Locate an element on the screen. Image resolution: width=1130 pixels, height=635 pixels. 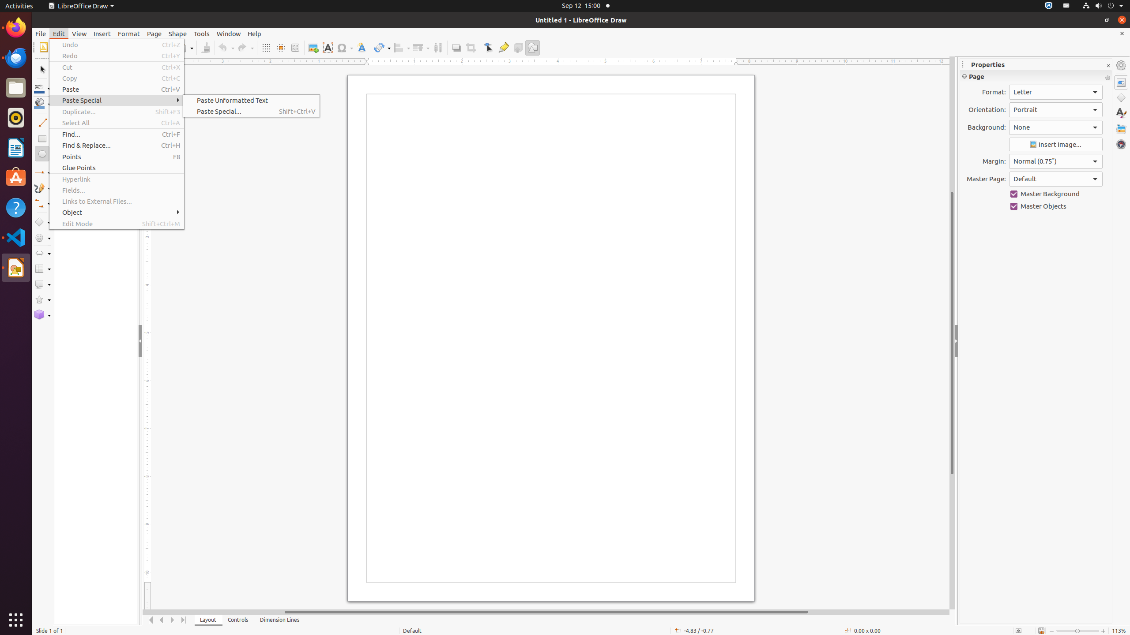
Background: is located at coordinates (1056, 127).